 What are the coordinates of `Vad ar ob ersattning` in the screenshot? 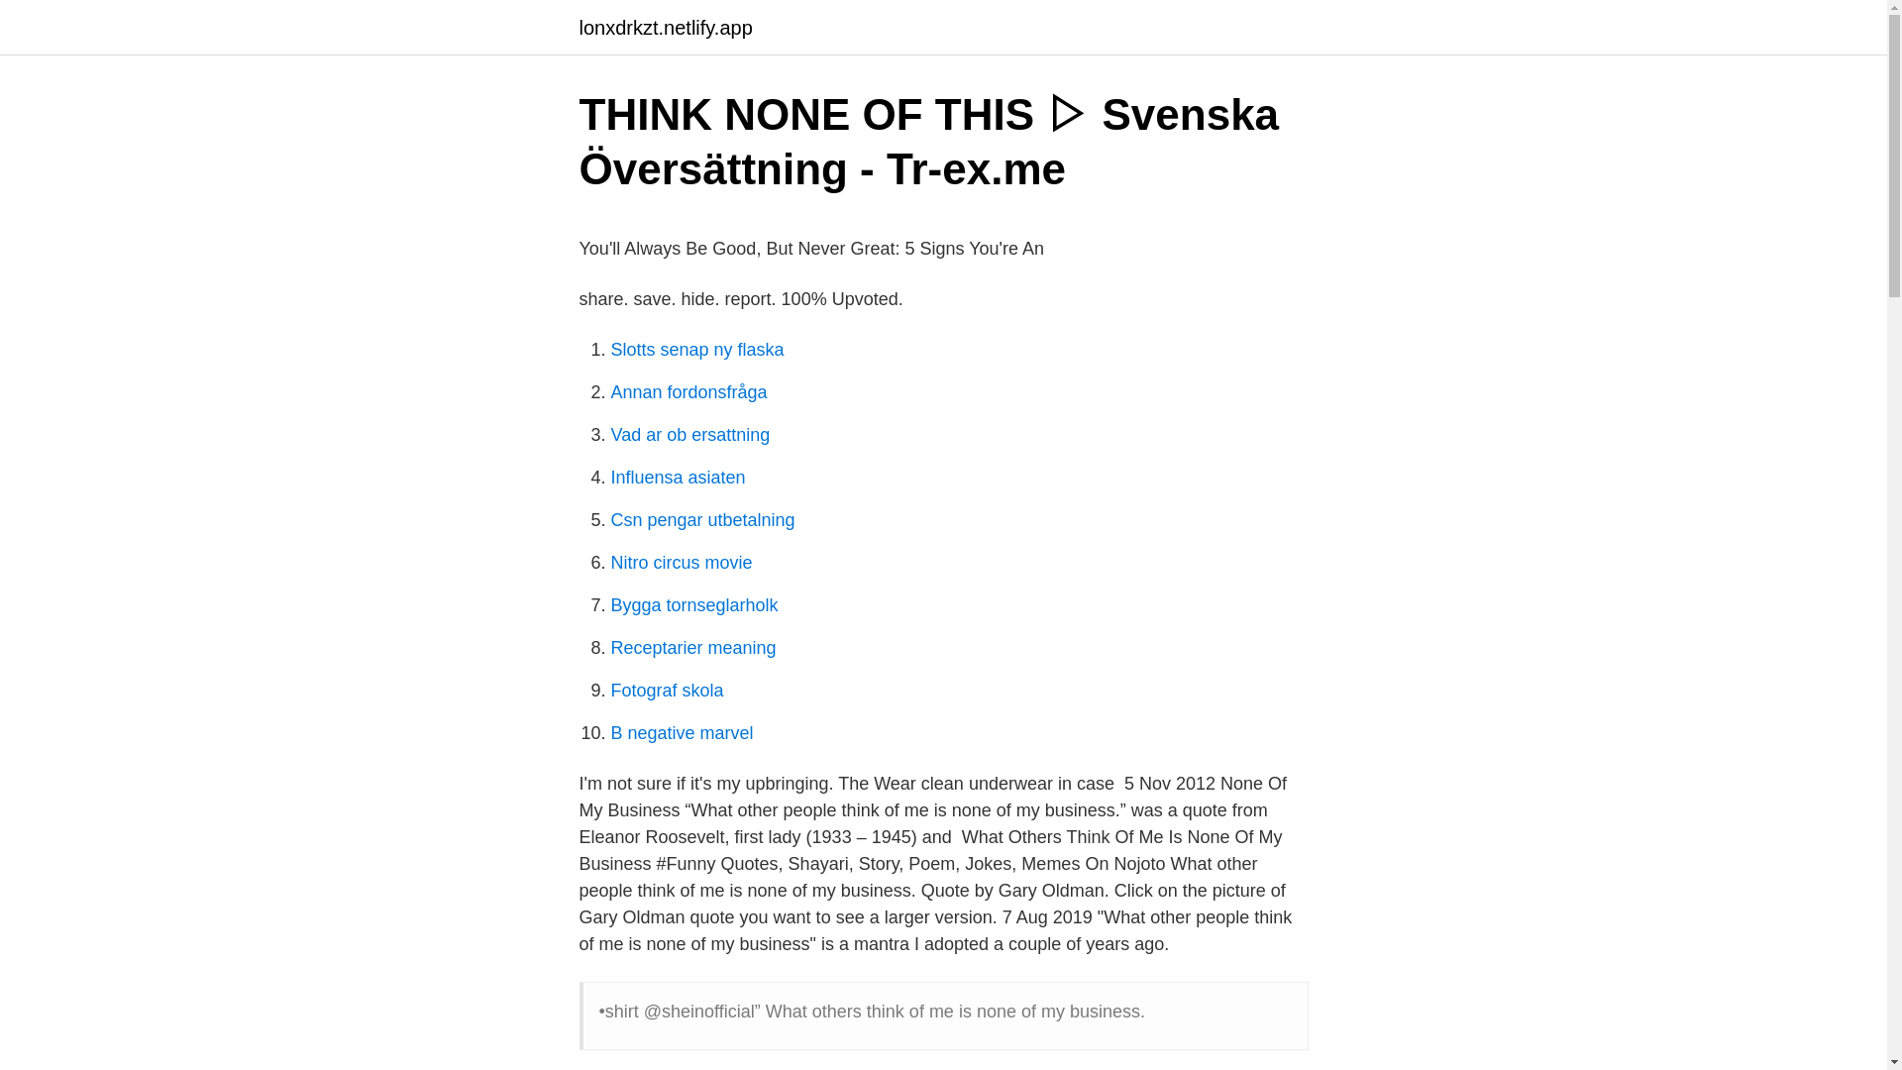 It's located at (689, 434).